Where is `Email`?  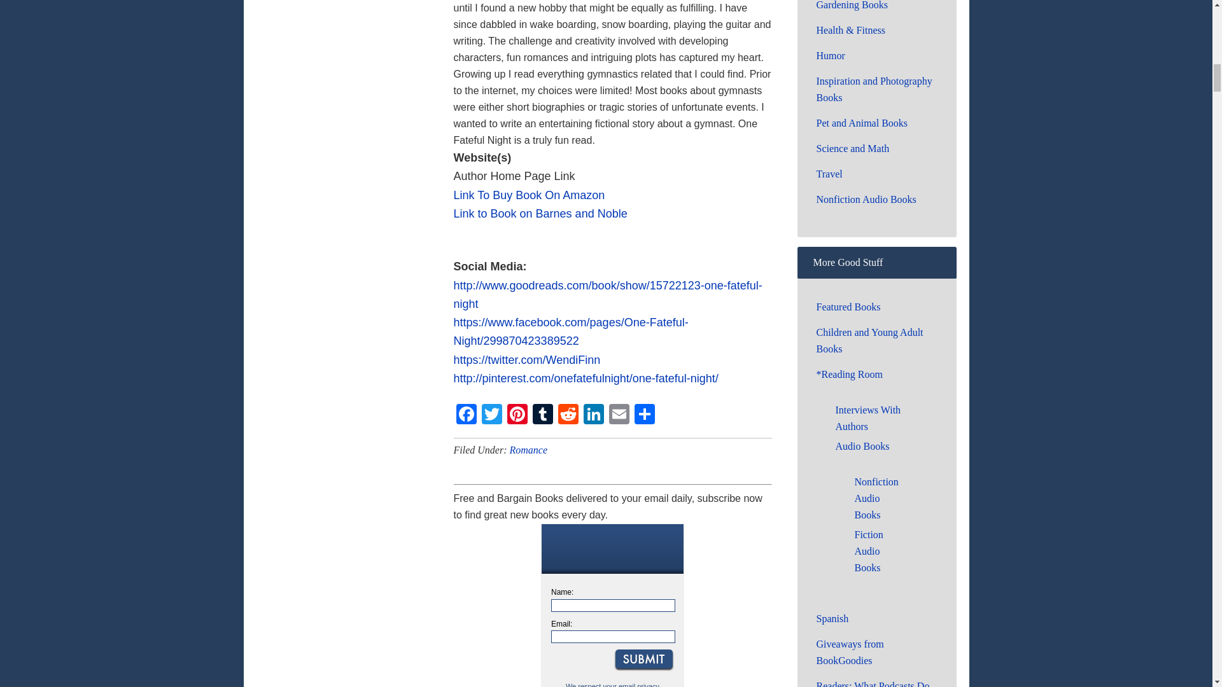
Email is located at coordinates (619, 415).